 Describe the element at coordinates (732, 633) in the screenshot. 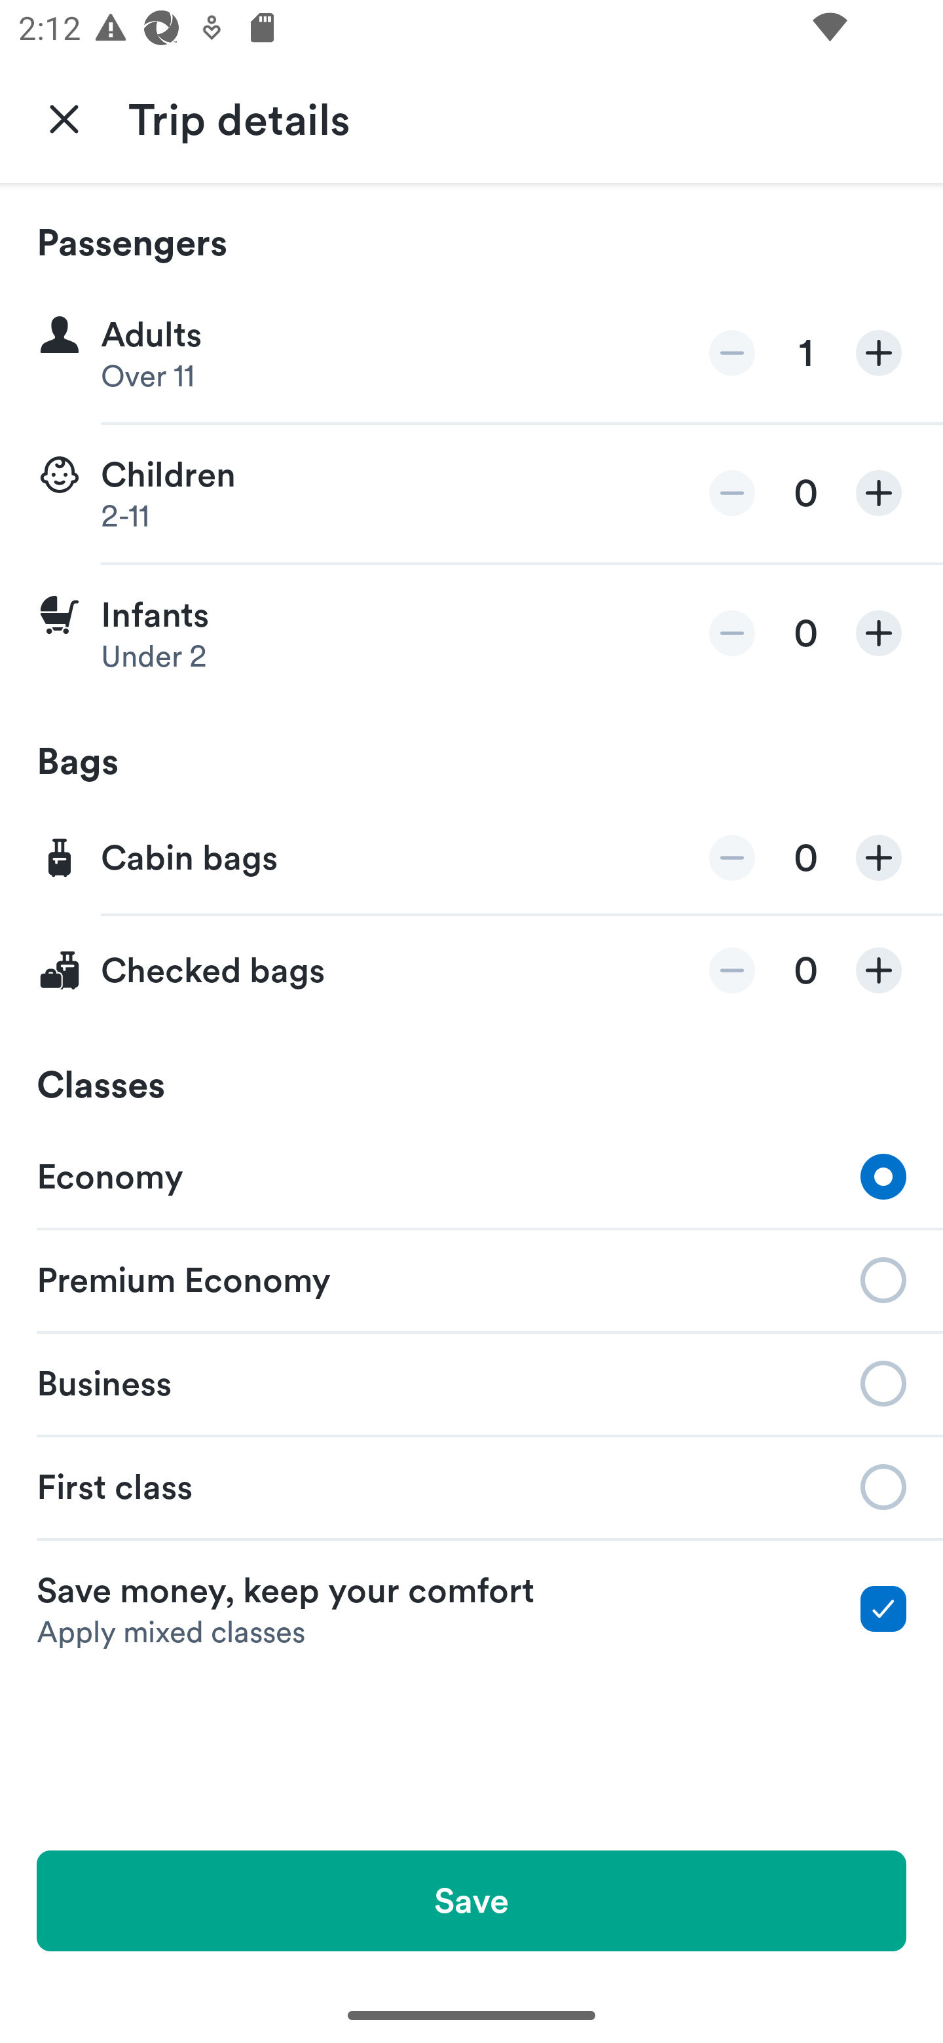

I see `Remove` at that location.